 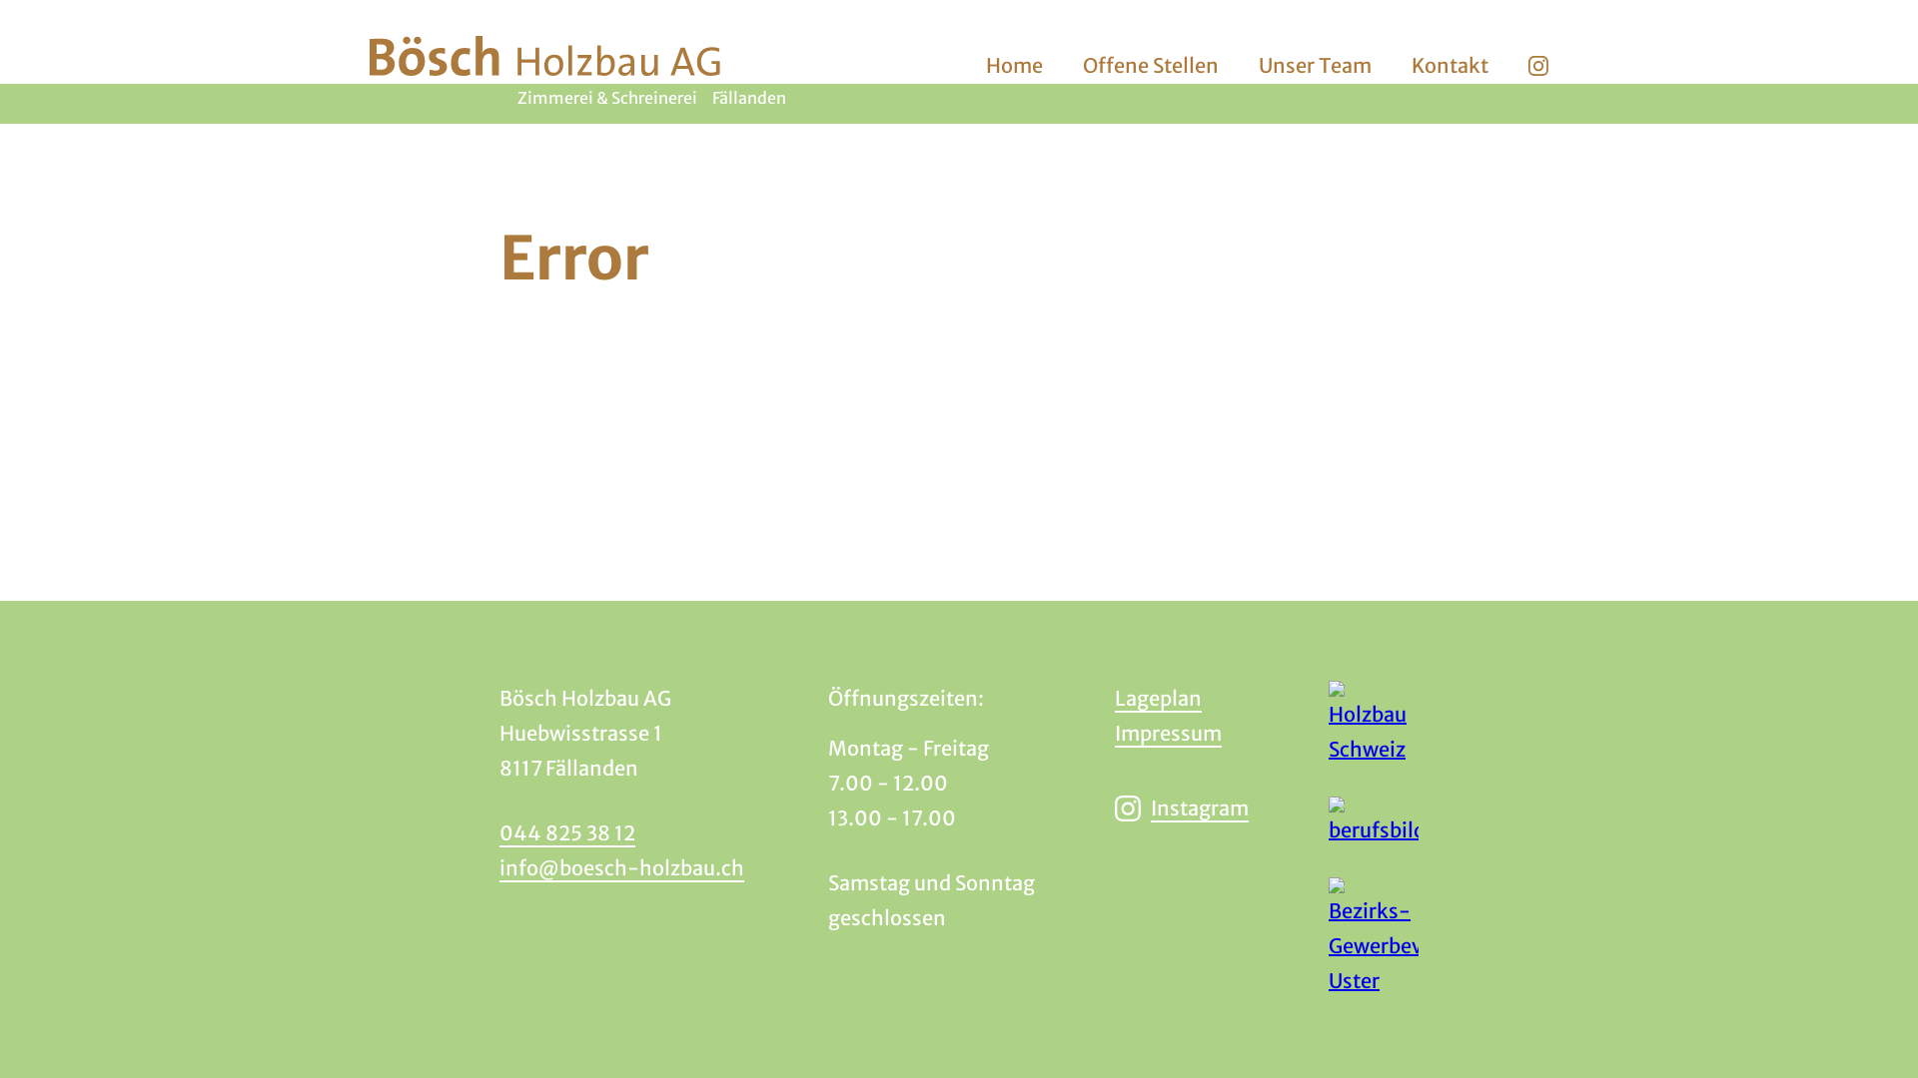 What do you see at coordinates (1374, 822) in the screenshot?
I see `berufsbildungplus.ch` at bounding box center [1374, 822].